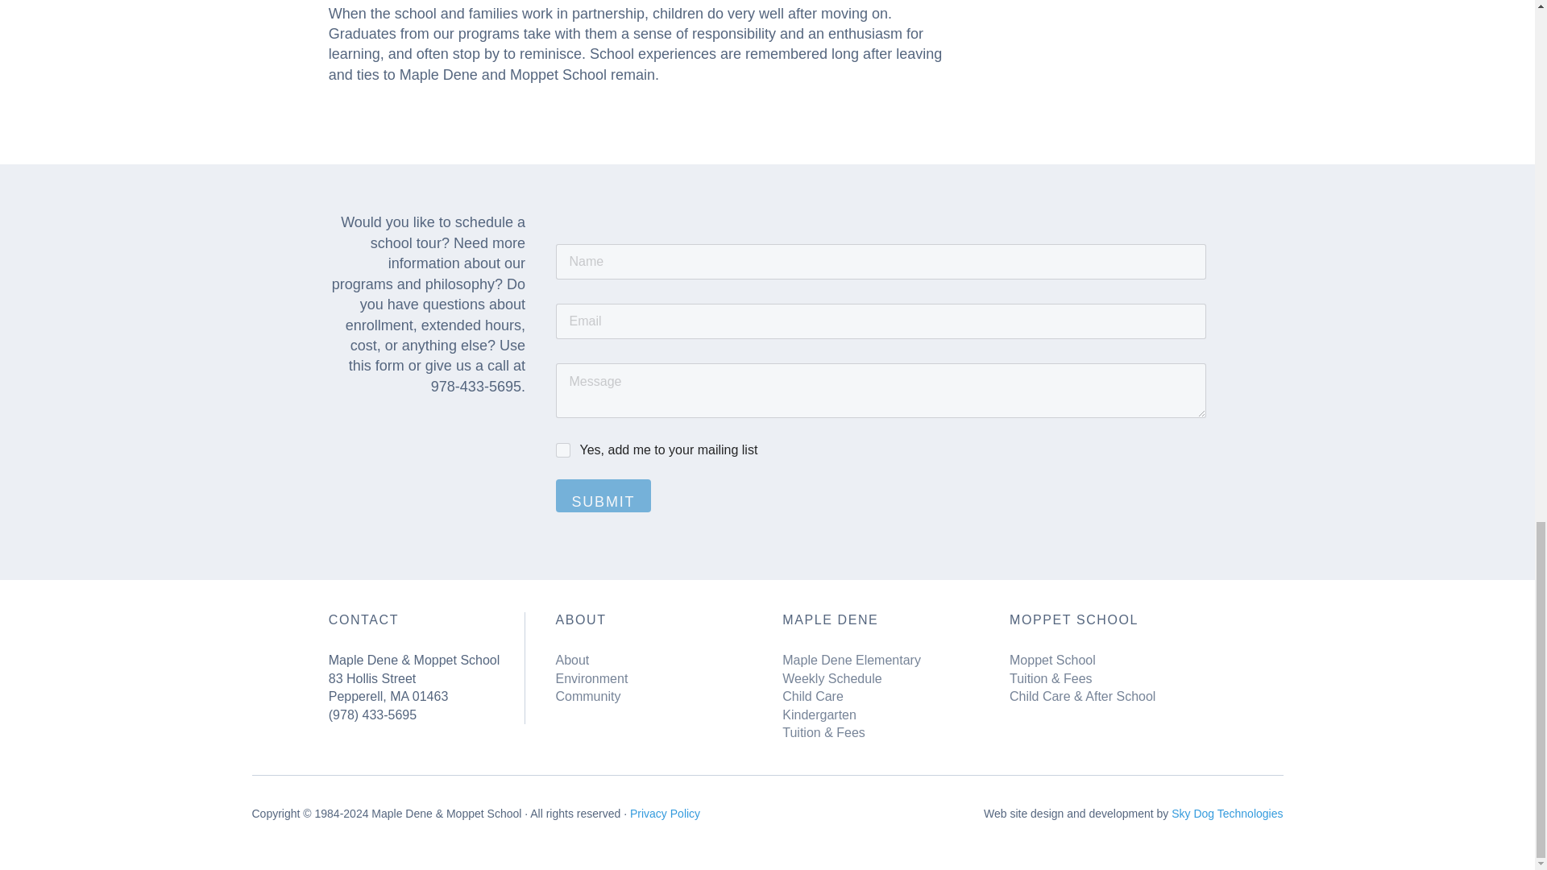 This screenshot has height=870, width=1547. I want to click on About, so click(572, 661).